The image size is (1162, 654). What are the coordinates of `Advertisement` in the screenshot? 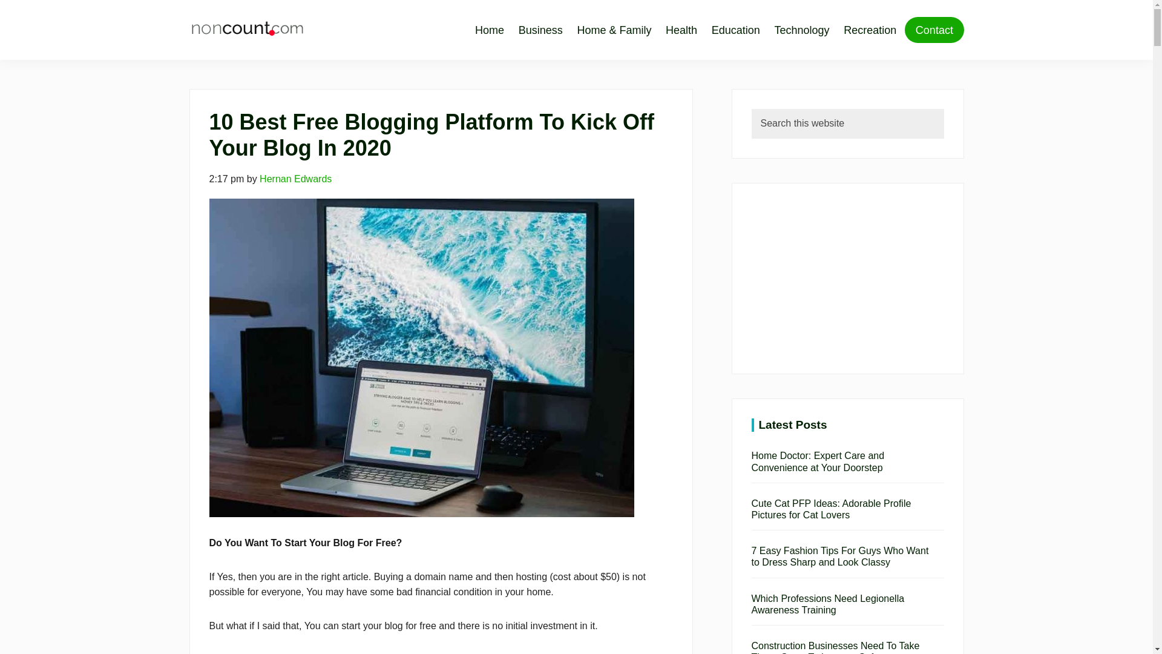 It's located at (847, 279).